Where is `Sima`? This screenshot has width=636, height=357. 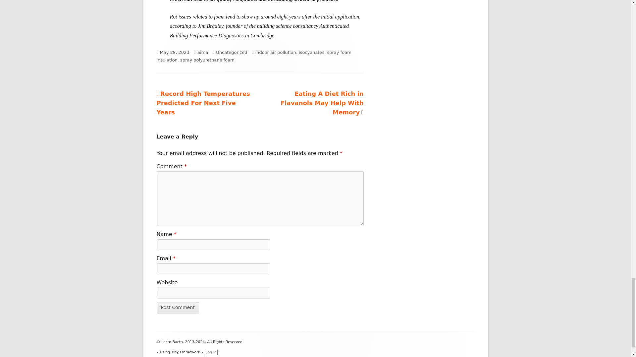 Sima is located at coordinates (203, 52).